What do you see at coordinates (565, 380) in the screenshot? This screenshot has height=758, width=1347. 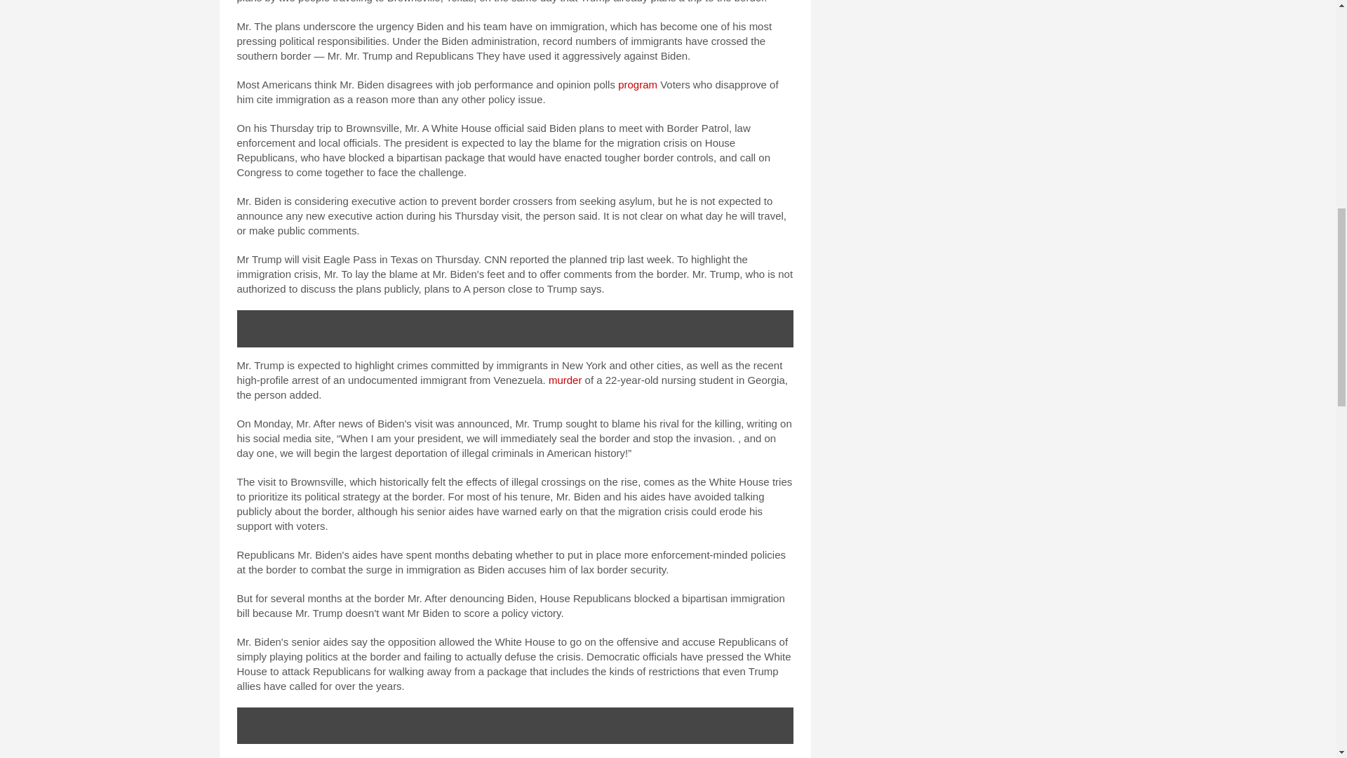 I see `murder` at bounding box center [565, 380].